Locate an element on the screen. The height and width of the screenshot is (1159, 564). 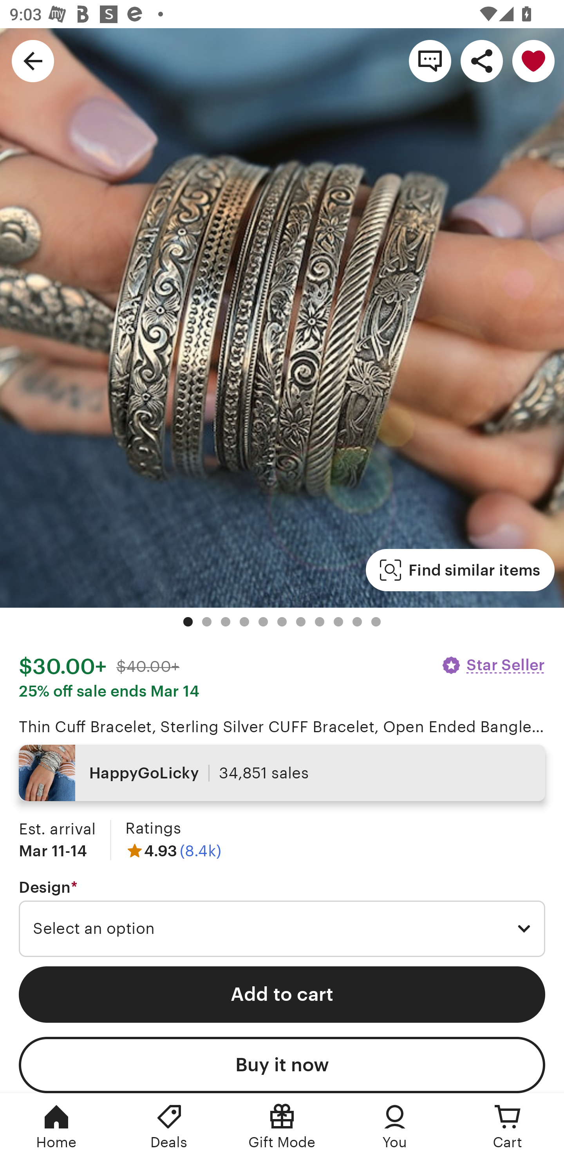
Navigate up is located at coordinates (33, 60).